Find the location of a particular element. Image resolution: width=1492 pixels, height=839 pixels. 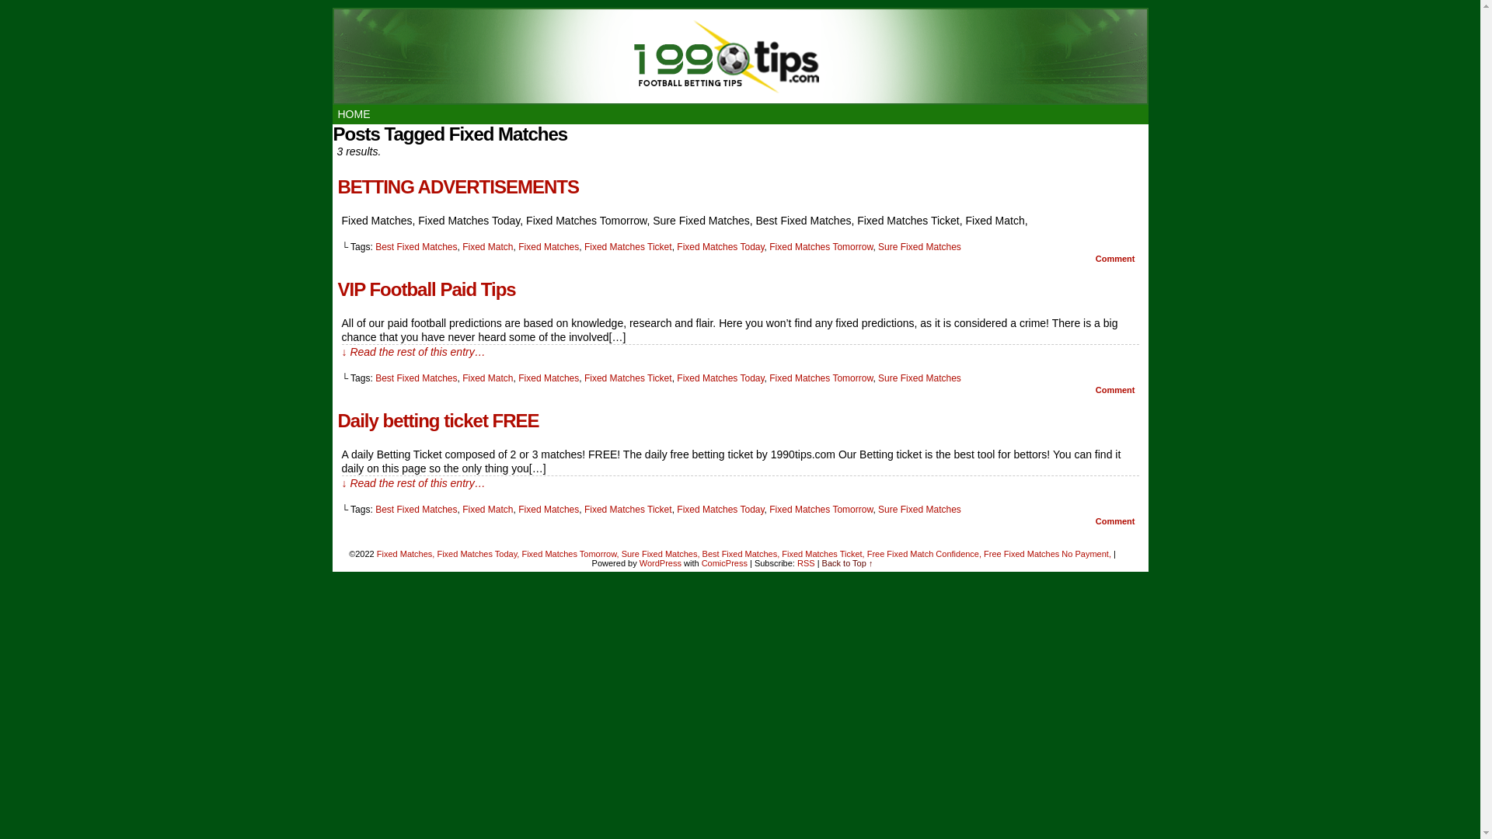

Fixed Matches Today is located at coordinates (720, 510).